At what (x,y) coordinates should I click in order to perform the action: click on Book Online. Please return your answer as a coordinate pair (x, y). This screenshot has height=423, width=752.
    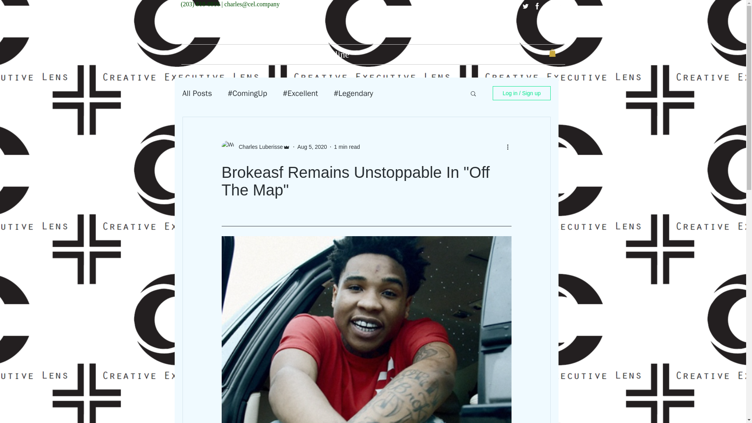
    Looking at the image, I should click on (325, 54).